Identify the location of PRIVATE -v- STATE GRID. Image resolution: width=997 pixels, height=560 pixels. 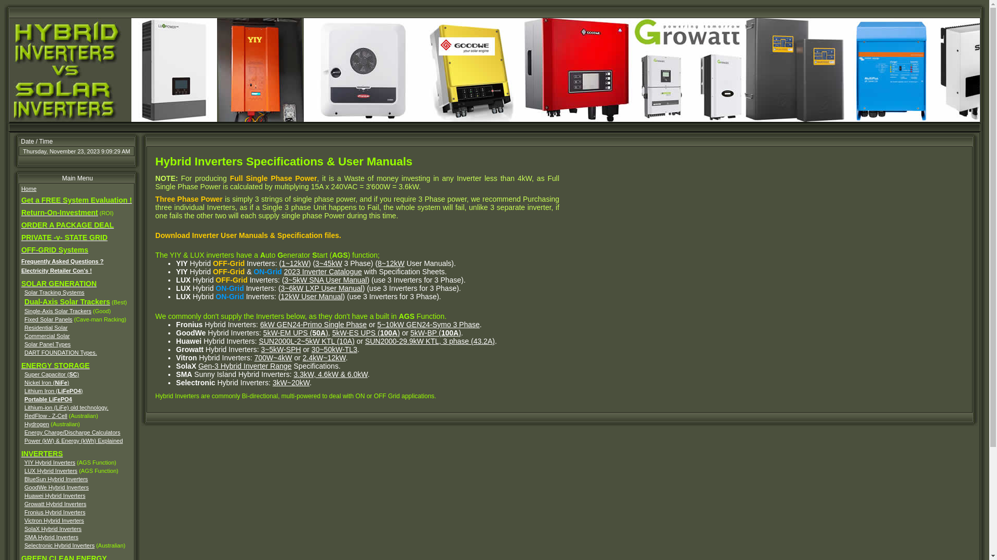
(64, 238).